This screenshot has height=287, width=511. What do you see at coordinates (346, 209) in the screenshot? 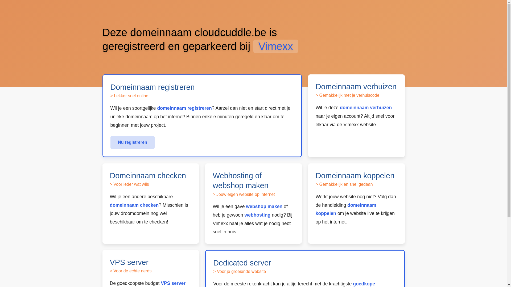
I see `domeinnaam koppelen` at bounding box center [346, 209].